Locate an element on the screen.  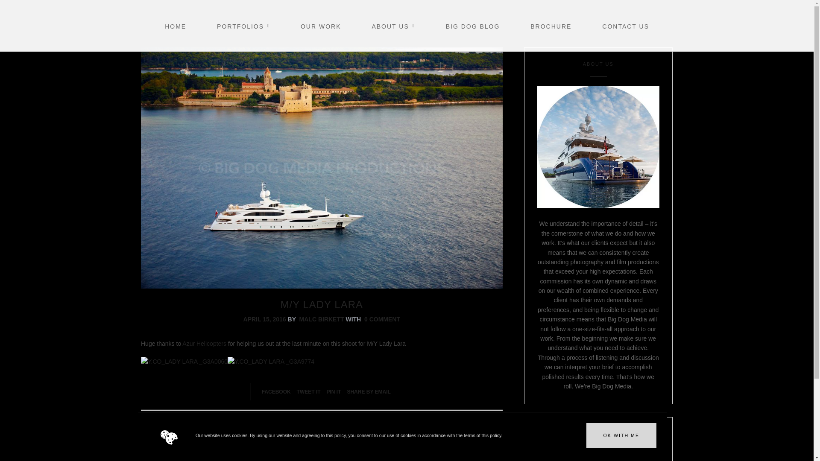
PORTFOLIOS is located at coordinates (252, 26).